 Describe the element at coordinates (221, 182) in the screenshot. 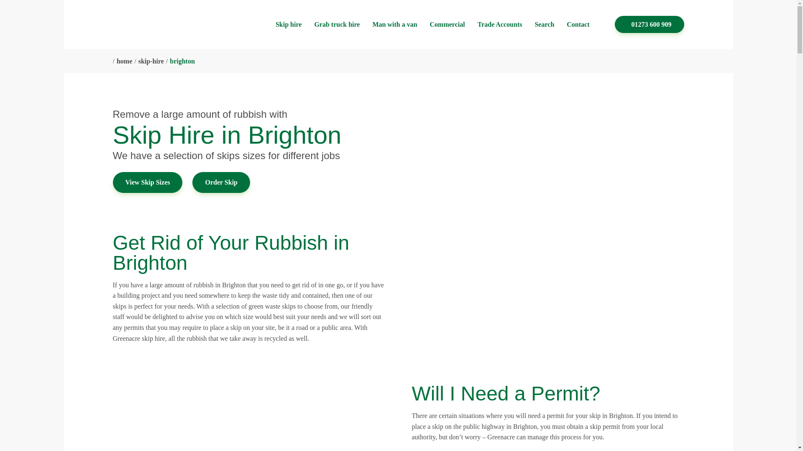

I see `Order Skip` at that location.